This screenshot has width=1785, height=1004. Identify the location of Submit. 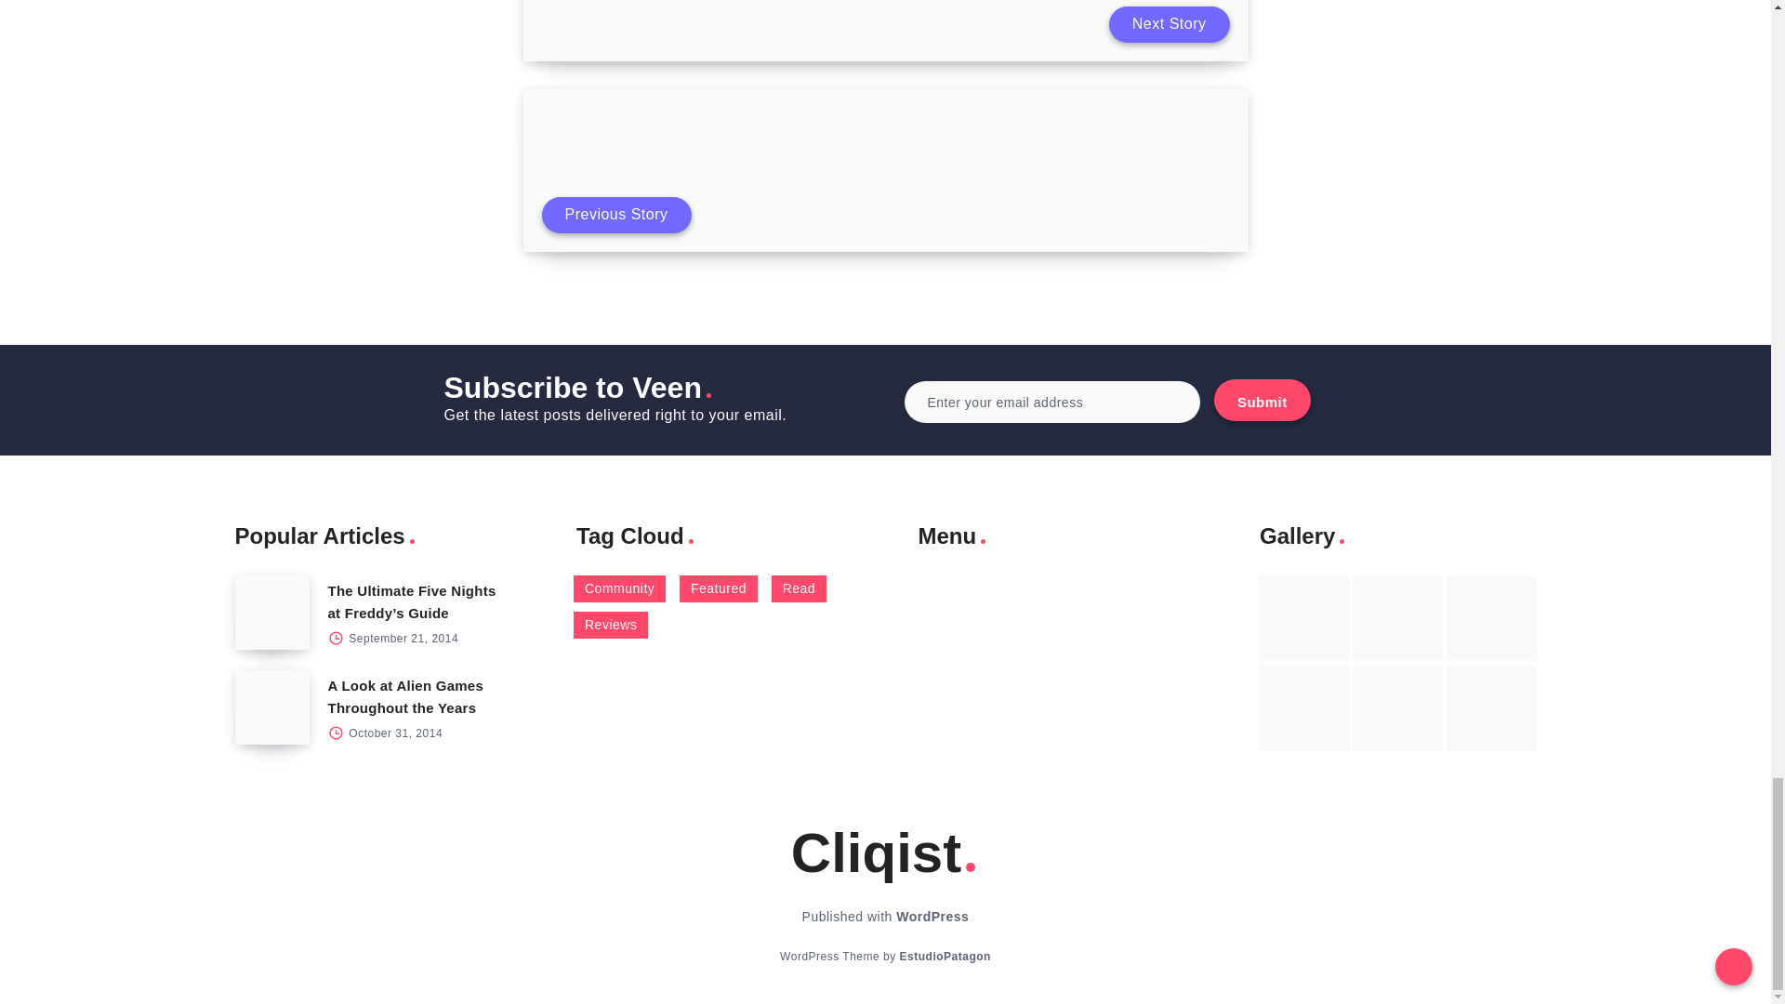
(1262, 400).